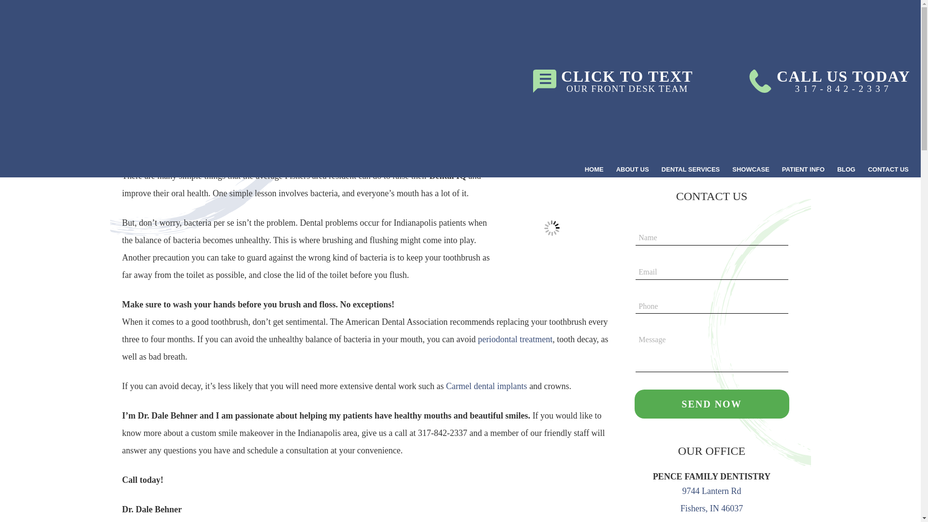 The image size is (928, 522). Describe the element at coordinates (613, 81) in the screenshot. I see `Send Now` at that location.